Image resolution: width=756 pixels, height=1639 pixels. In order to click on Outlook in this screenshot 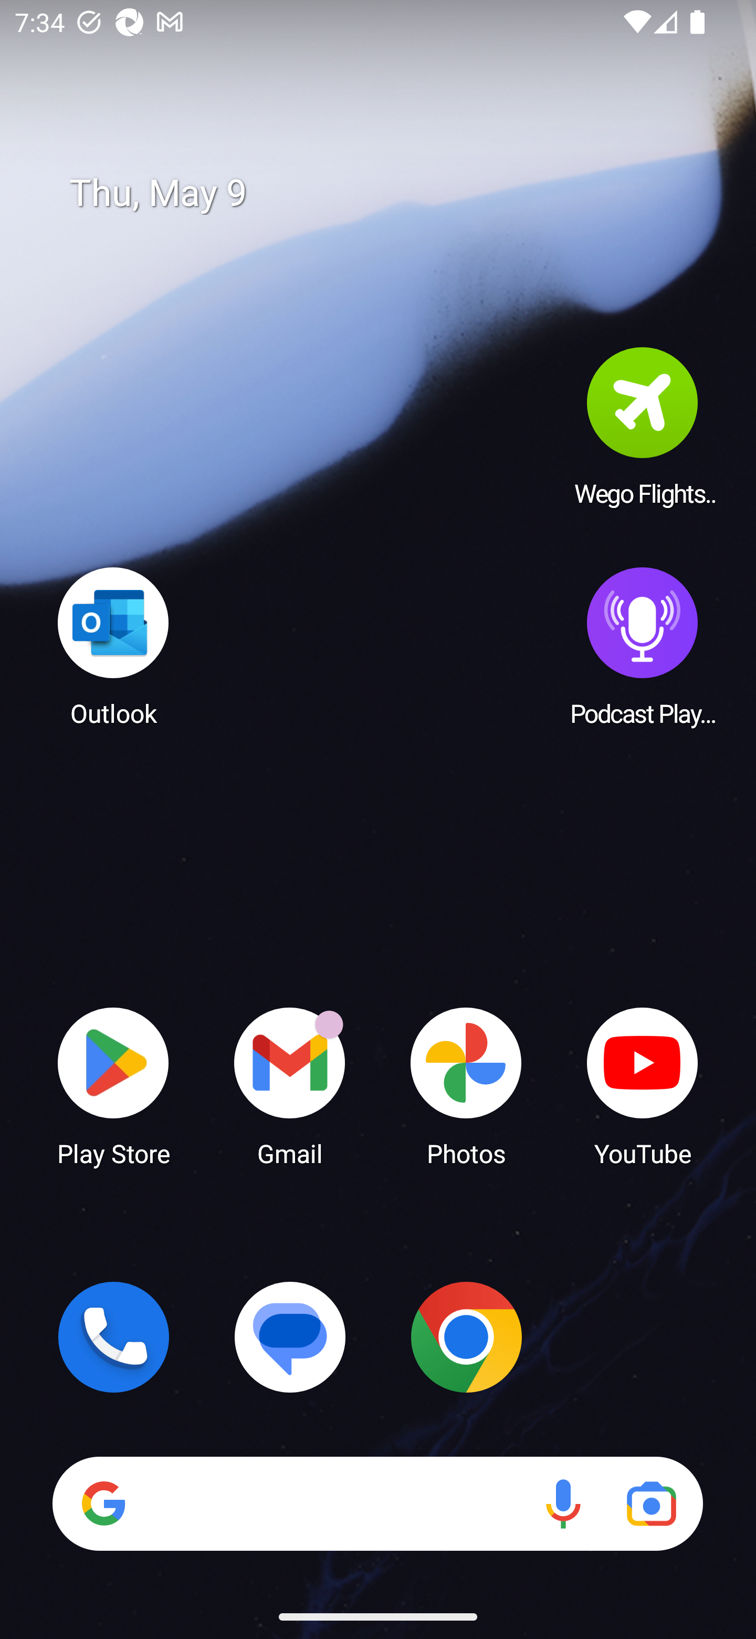, I will do `click(113, 646)`.